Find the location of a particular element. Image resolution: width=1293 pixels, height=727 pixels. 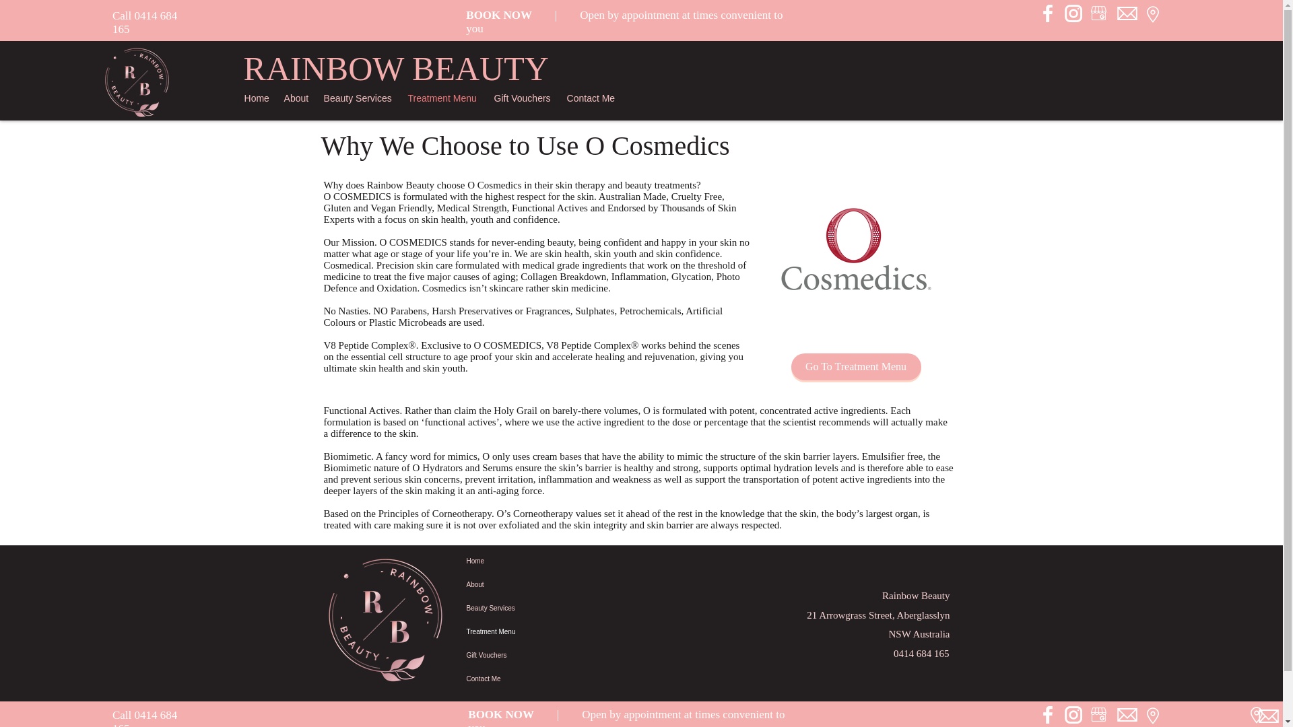

Home is located at coordinates (257, 98).